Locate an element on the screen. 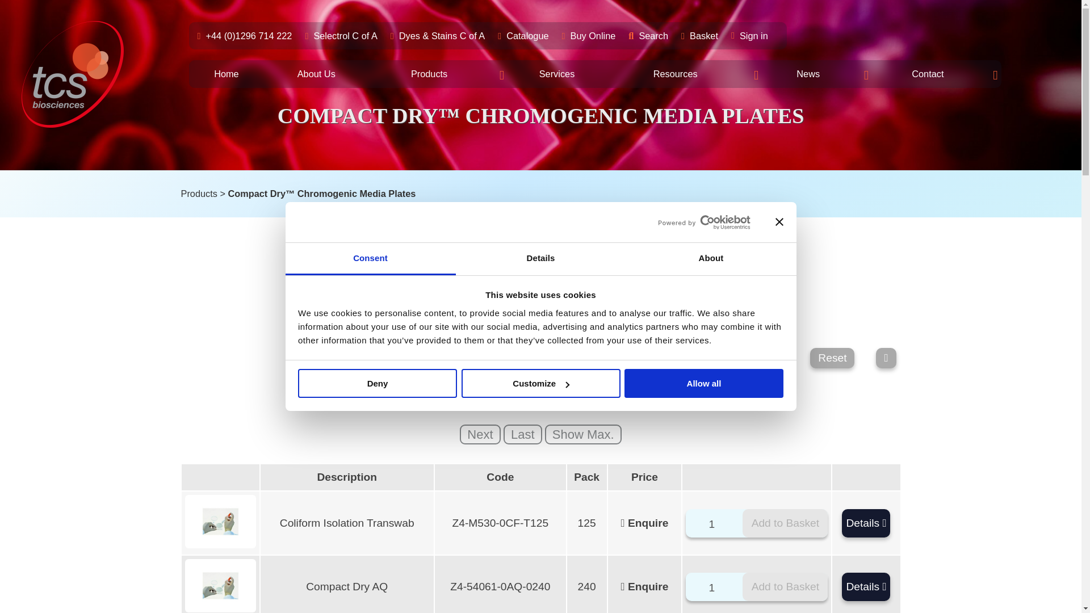 Image resolution: width=1090 pixels, height=613 pixels. TCS Biosciences - Life Sciences Supplies is located at coordinates (73, 74).